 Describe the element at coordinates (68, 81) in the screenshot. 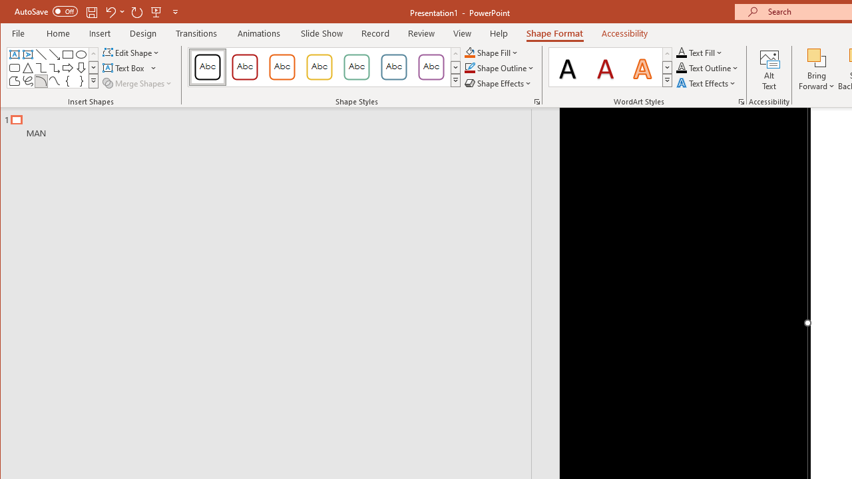

I see `Left Brace` at that location.